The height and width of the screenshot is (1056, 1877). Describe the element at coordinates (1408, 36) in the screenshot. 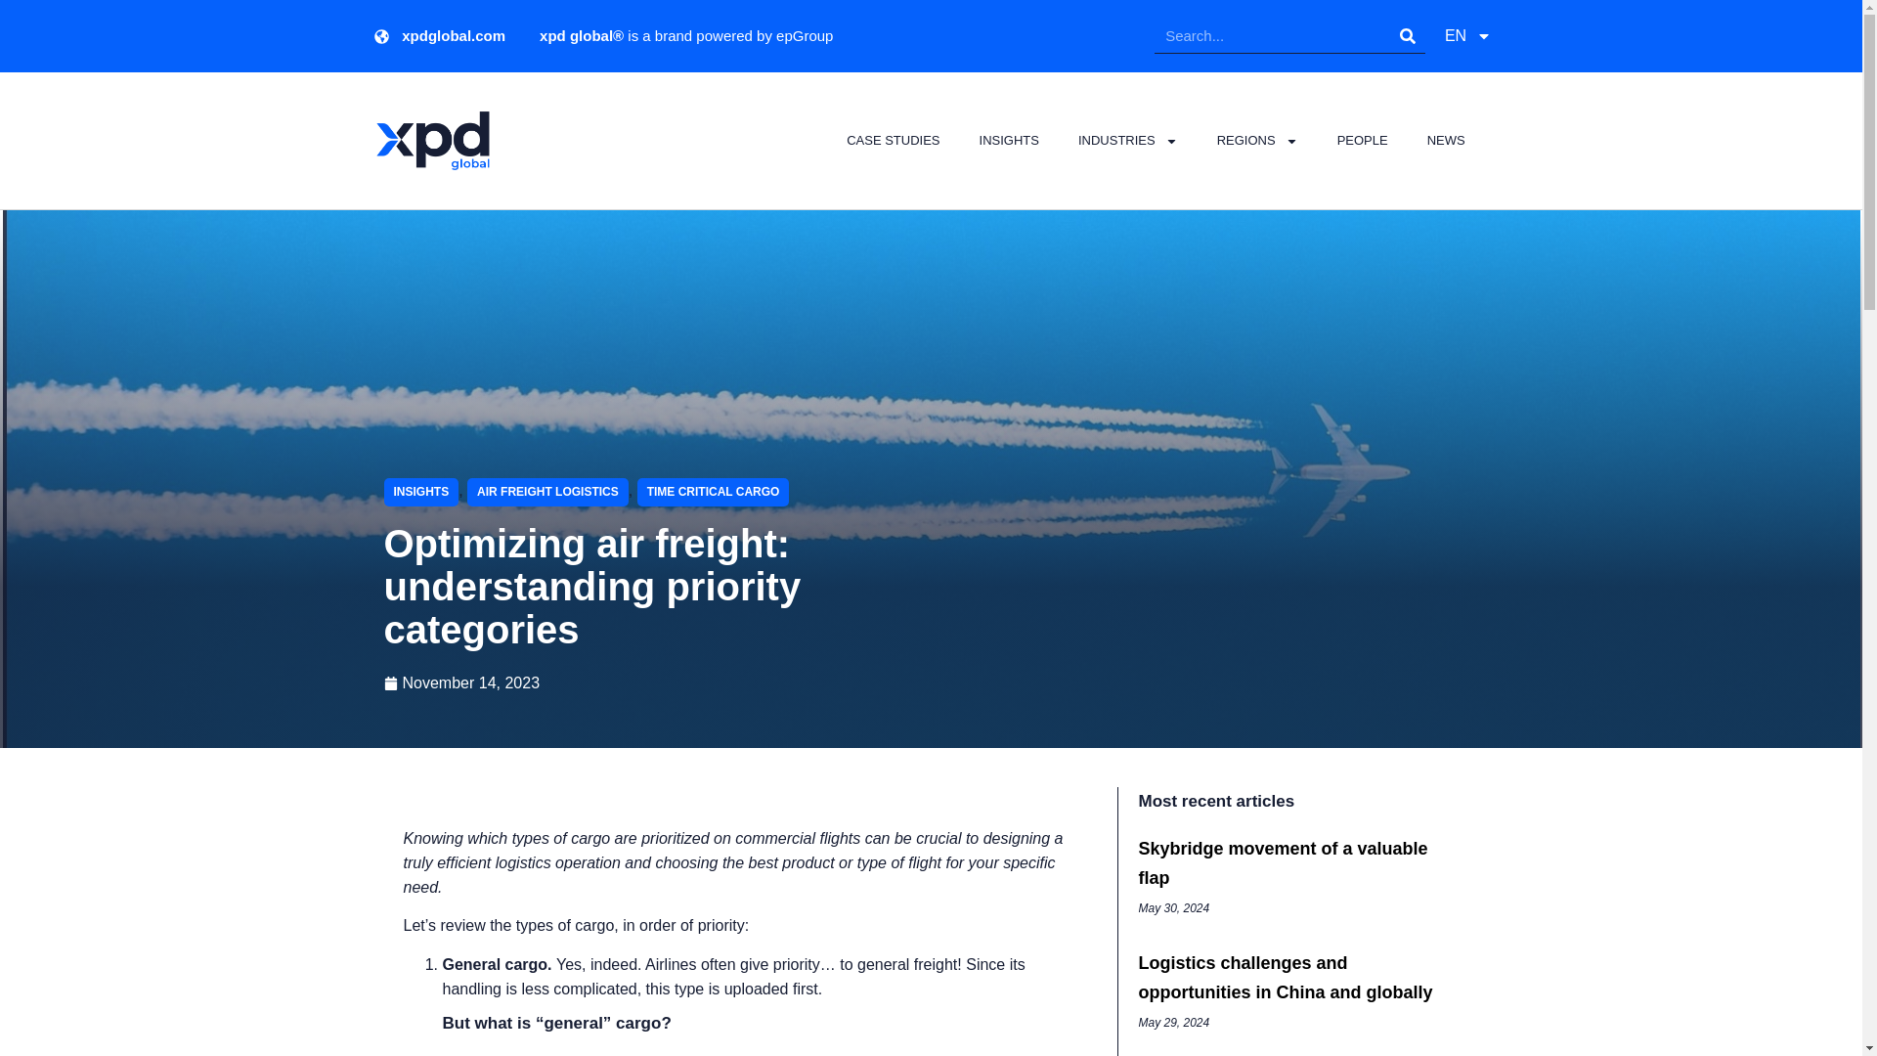

I see `Search` at that location.